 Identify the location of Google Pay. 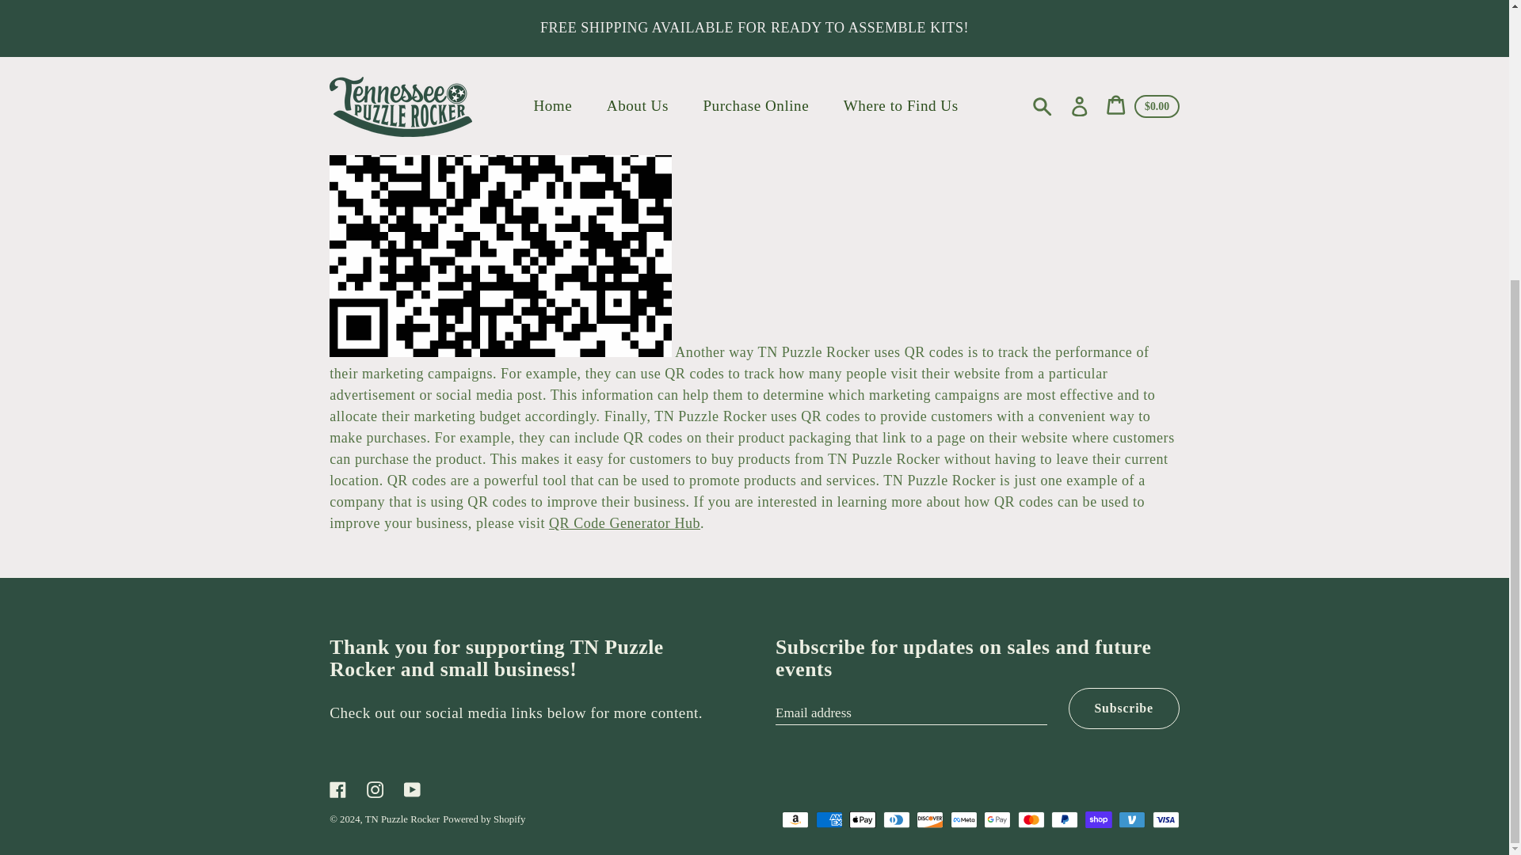
(997, 819).